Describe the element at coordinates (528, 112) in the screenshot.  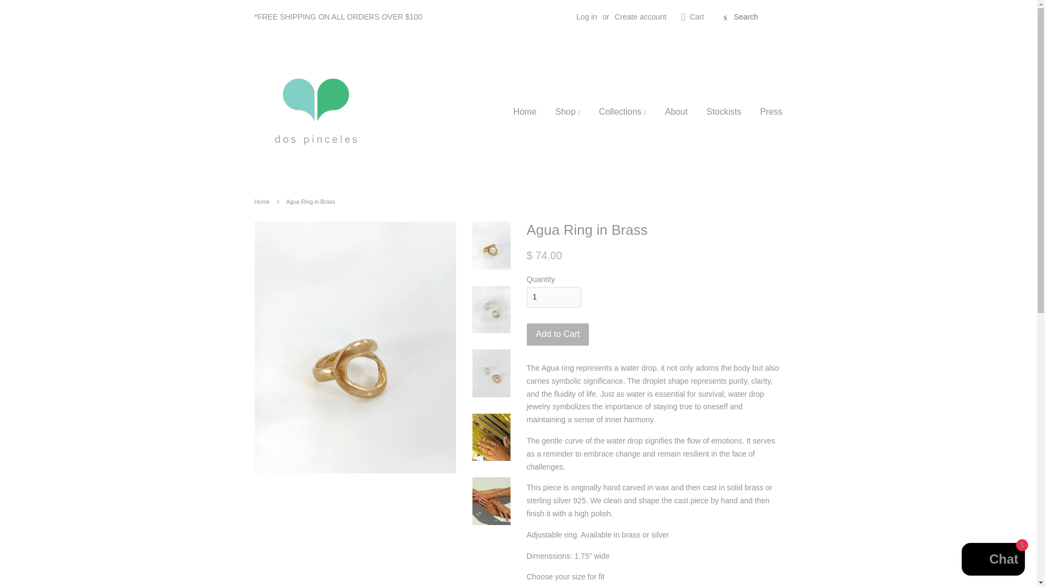
I see `Home` at that location.